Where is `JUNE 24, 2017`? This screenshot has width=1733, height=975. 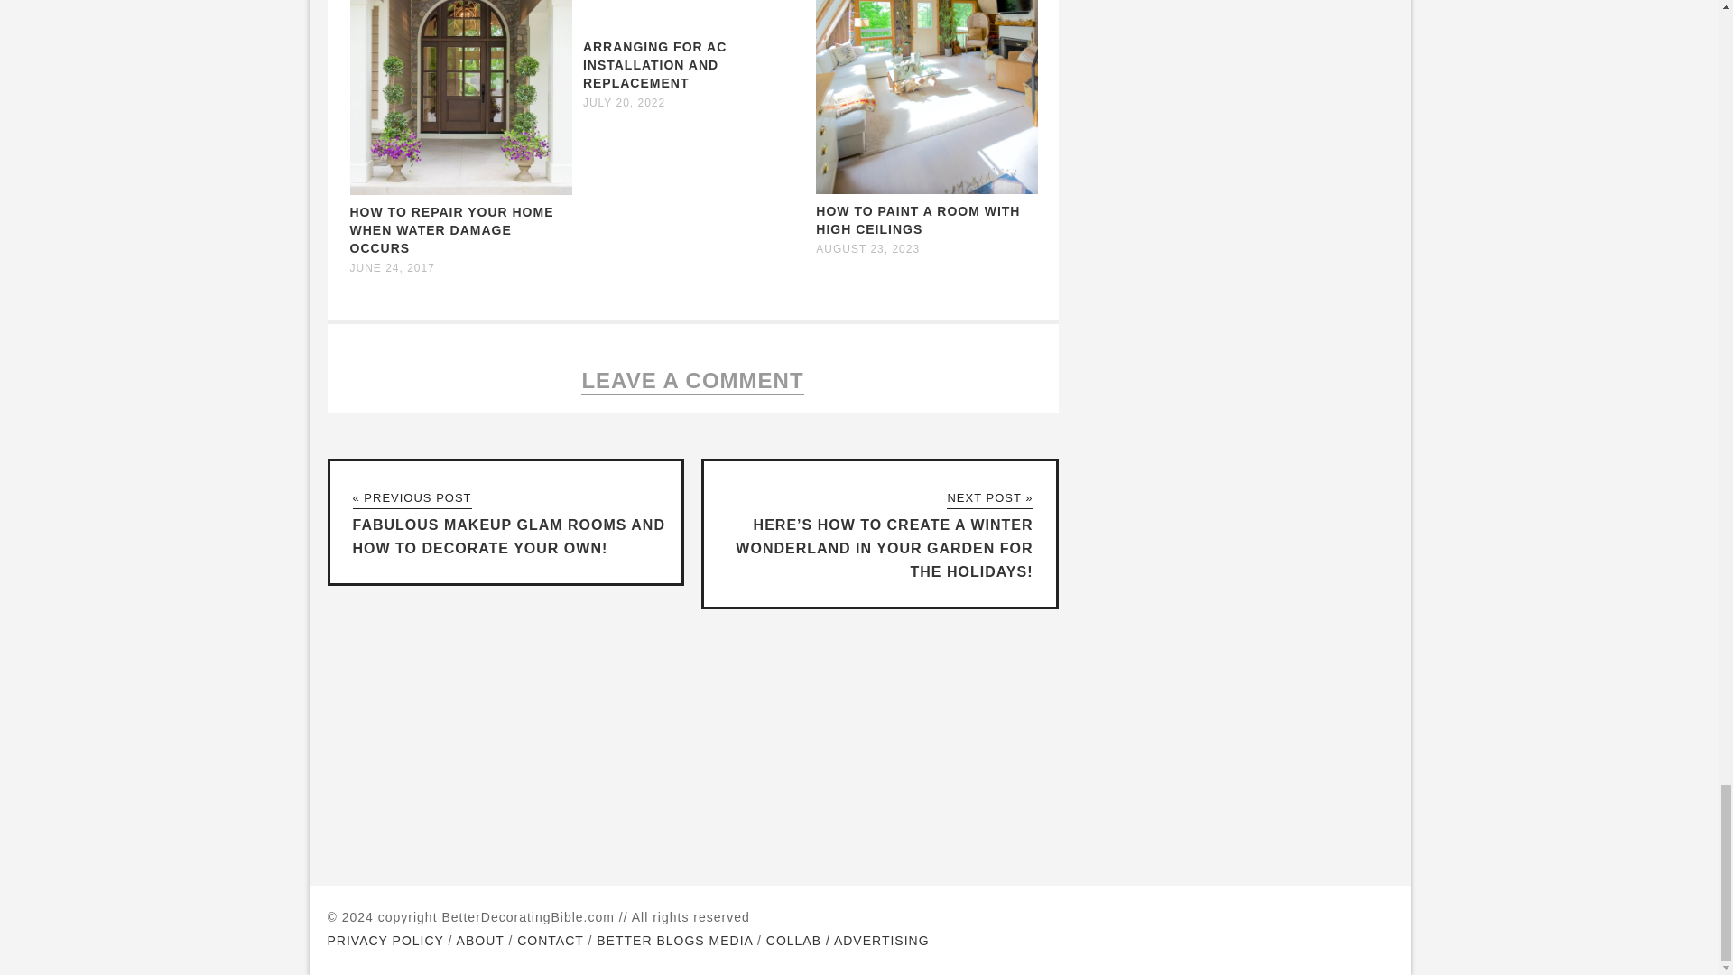 JUNE 24, 2017 is located at coordinates (392, 267).